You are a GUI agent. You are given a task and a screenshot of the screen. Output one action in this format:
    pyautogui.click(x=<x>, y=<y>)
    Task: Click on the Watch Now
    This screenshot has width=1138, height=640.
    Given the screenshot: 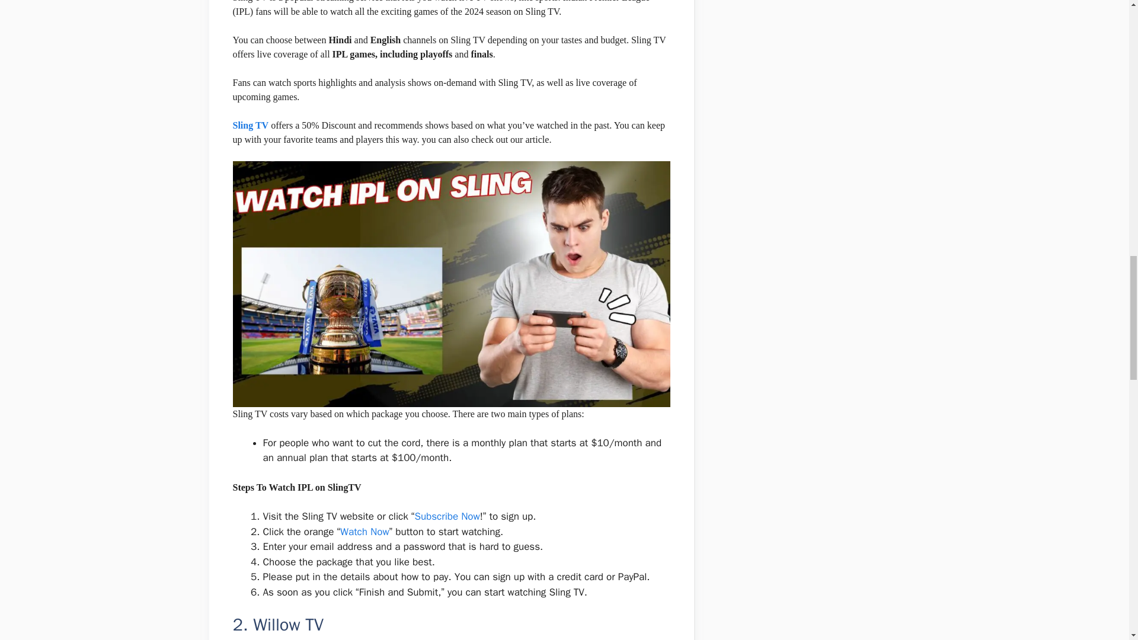 What is the action you would take?
    pyautogui.click(x=365, y=532)
    